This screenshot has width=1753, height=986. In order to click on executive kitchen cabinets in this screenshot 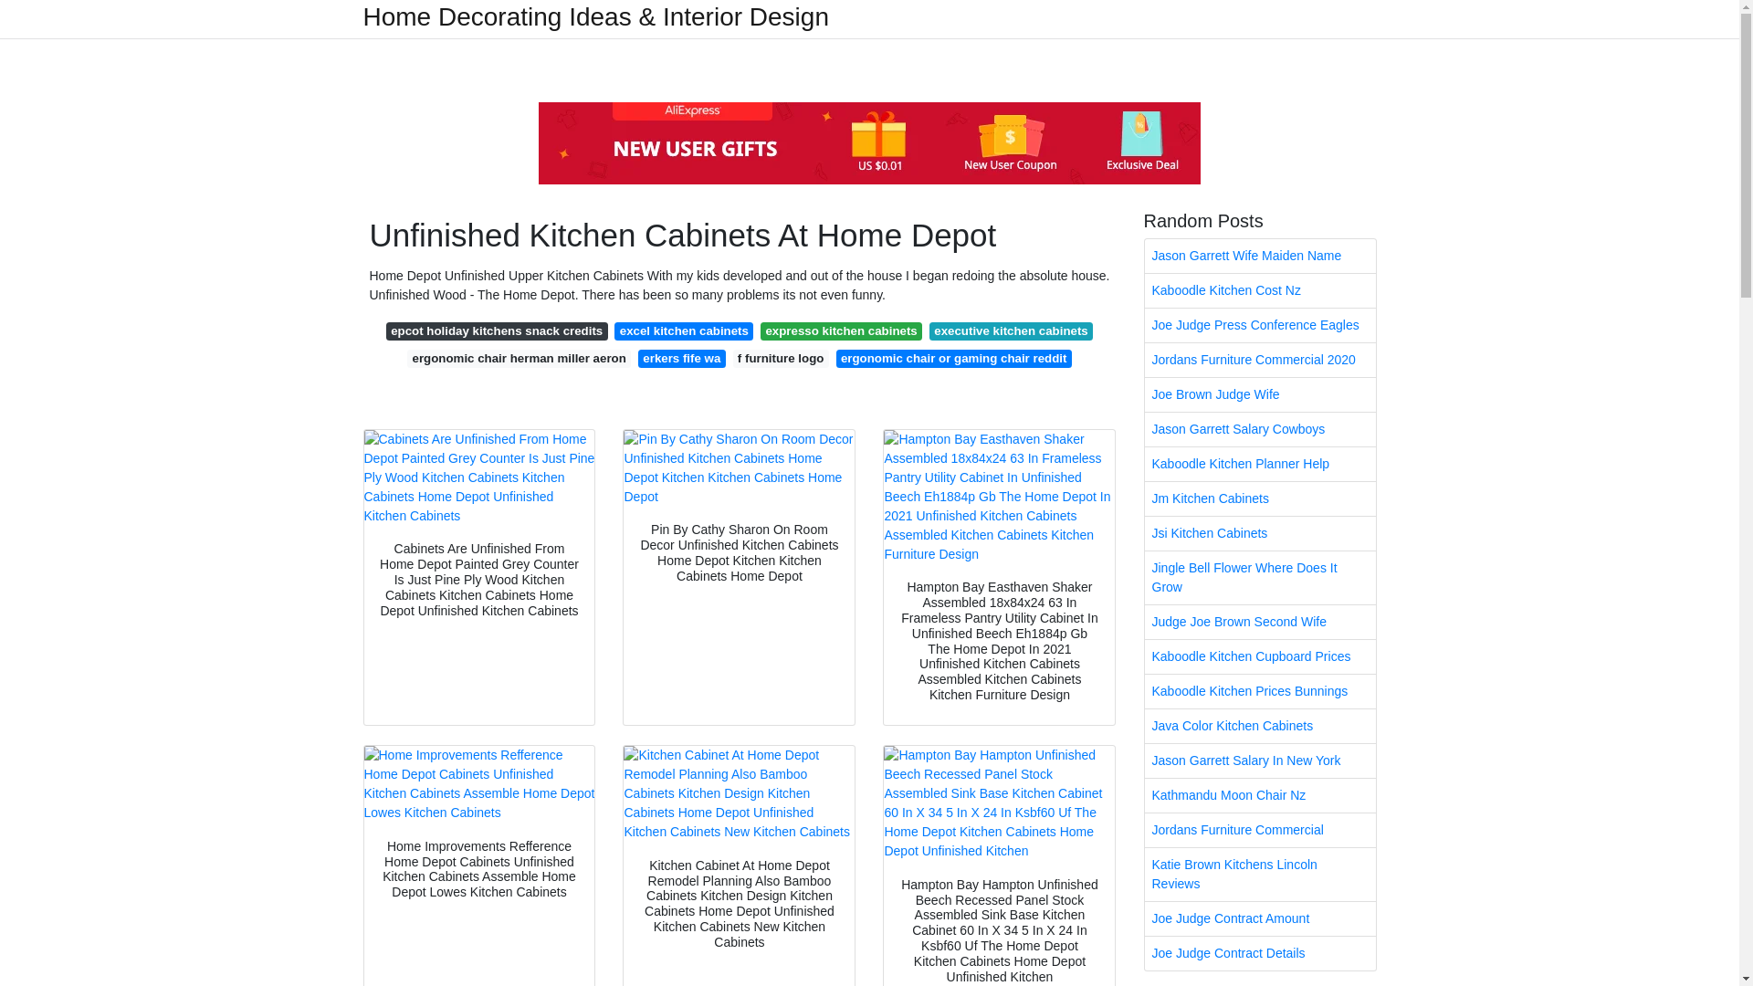, I will do `click(1010, 330)`.